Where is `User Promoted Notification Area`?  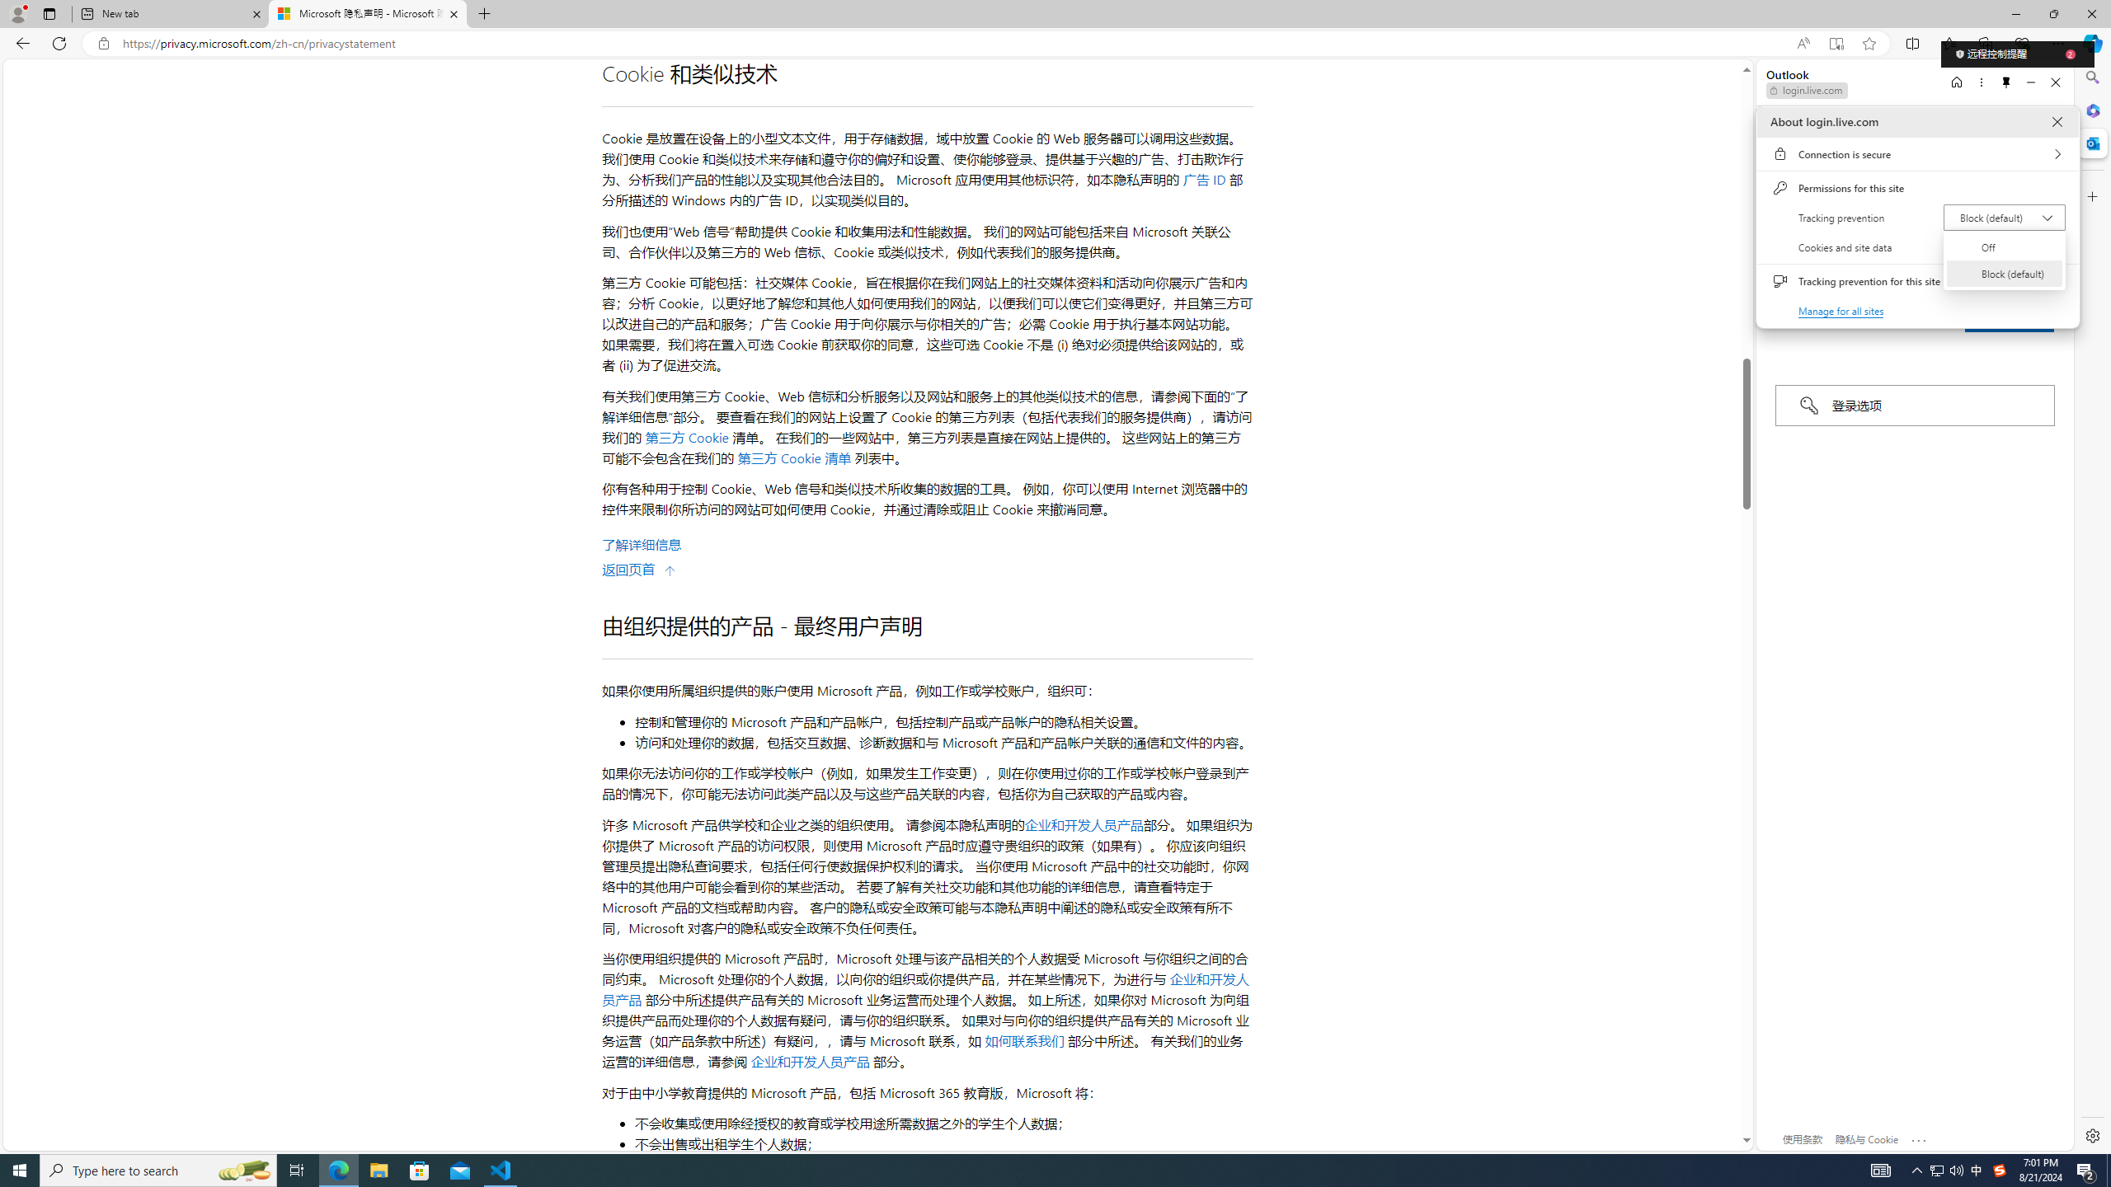 User Promoted Notification Area is located at coordinates (1947, 1171).